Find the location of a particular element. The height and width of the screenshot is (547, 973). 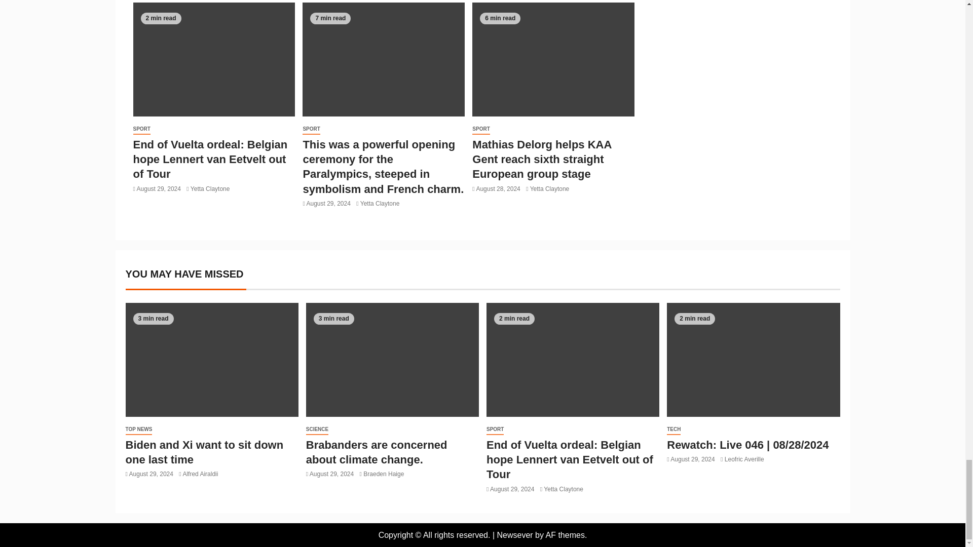

SPORT is located at coordinates (141, 129).